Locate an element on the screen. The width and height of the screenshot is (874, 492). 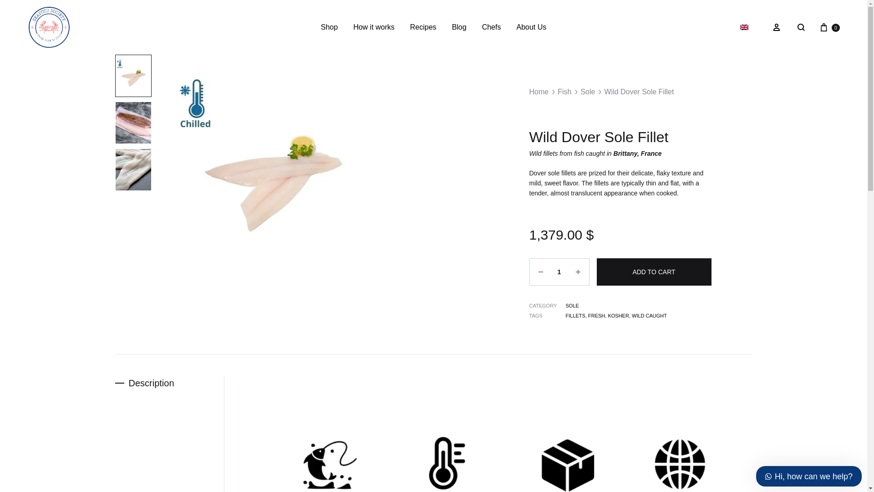
Recipes is located at coordinates (423, 27).